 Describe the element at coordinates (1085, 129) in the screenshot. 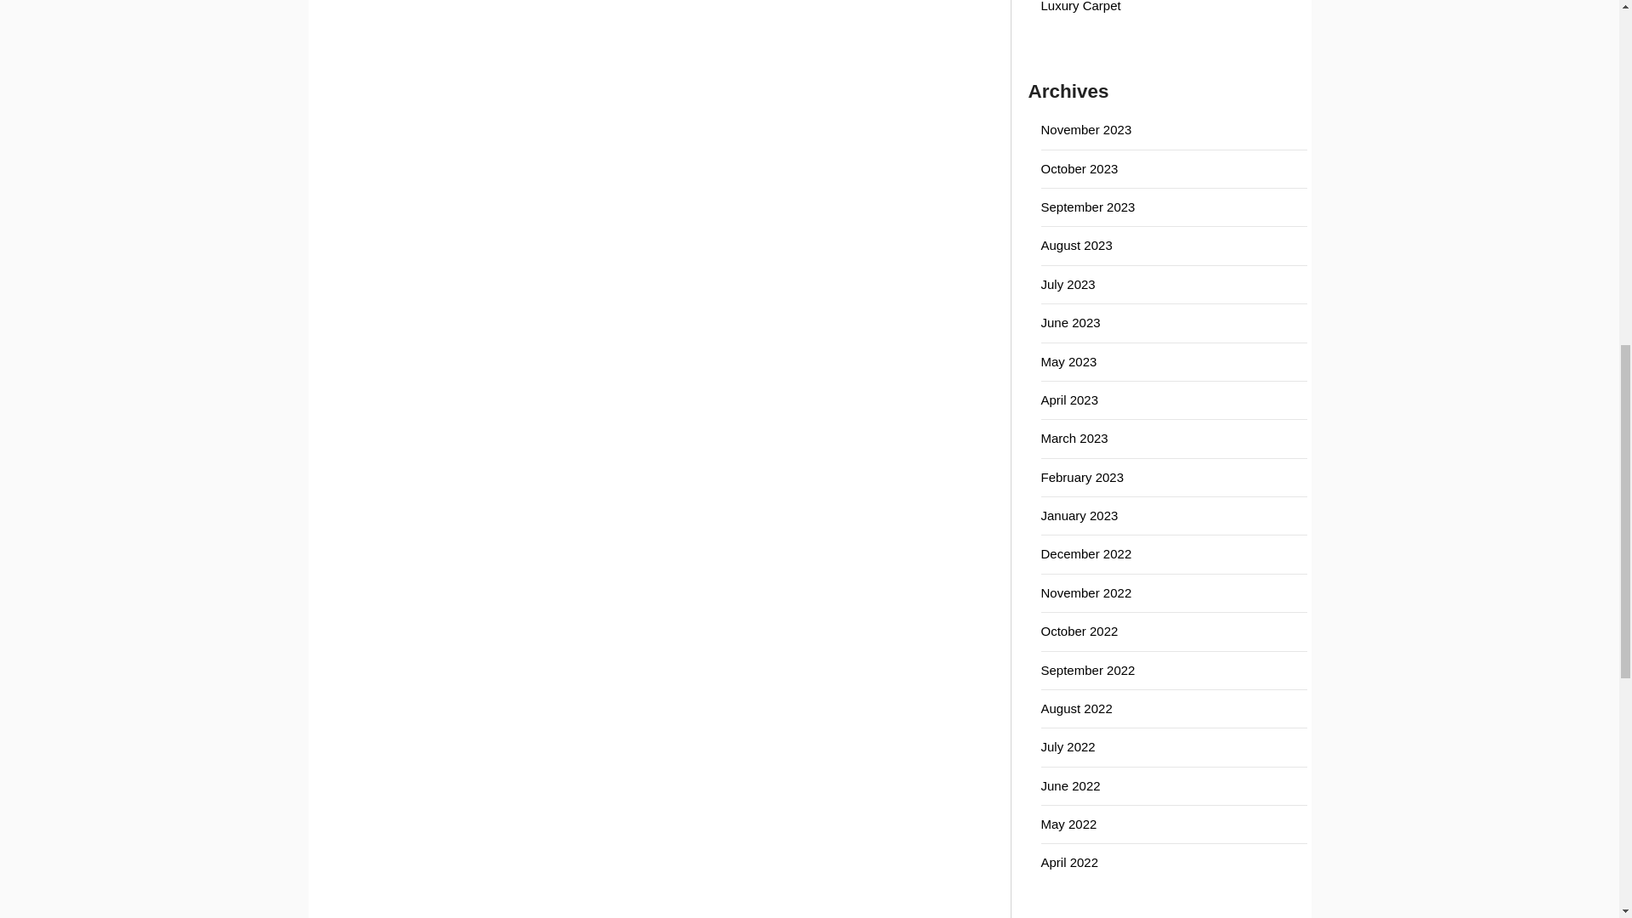

I see `November 2023` at that location.